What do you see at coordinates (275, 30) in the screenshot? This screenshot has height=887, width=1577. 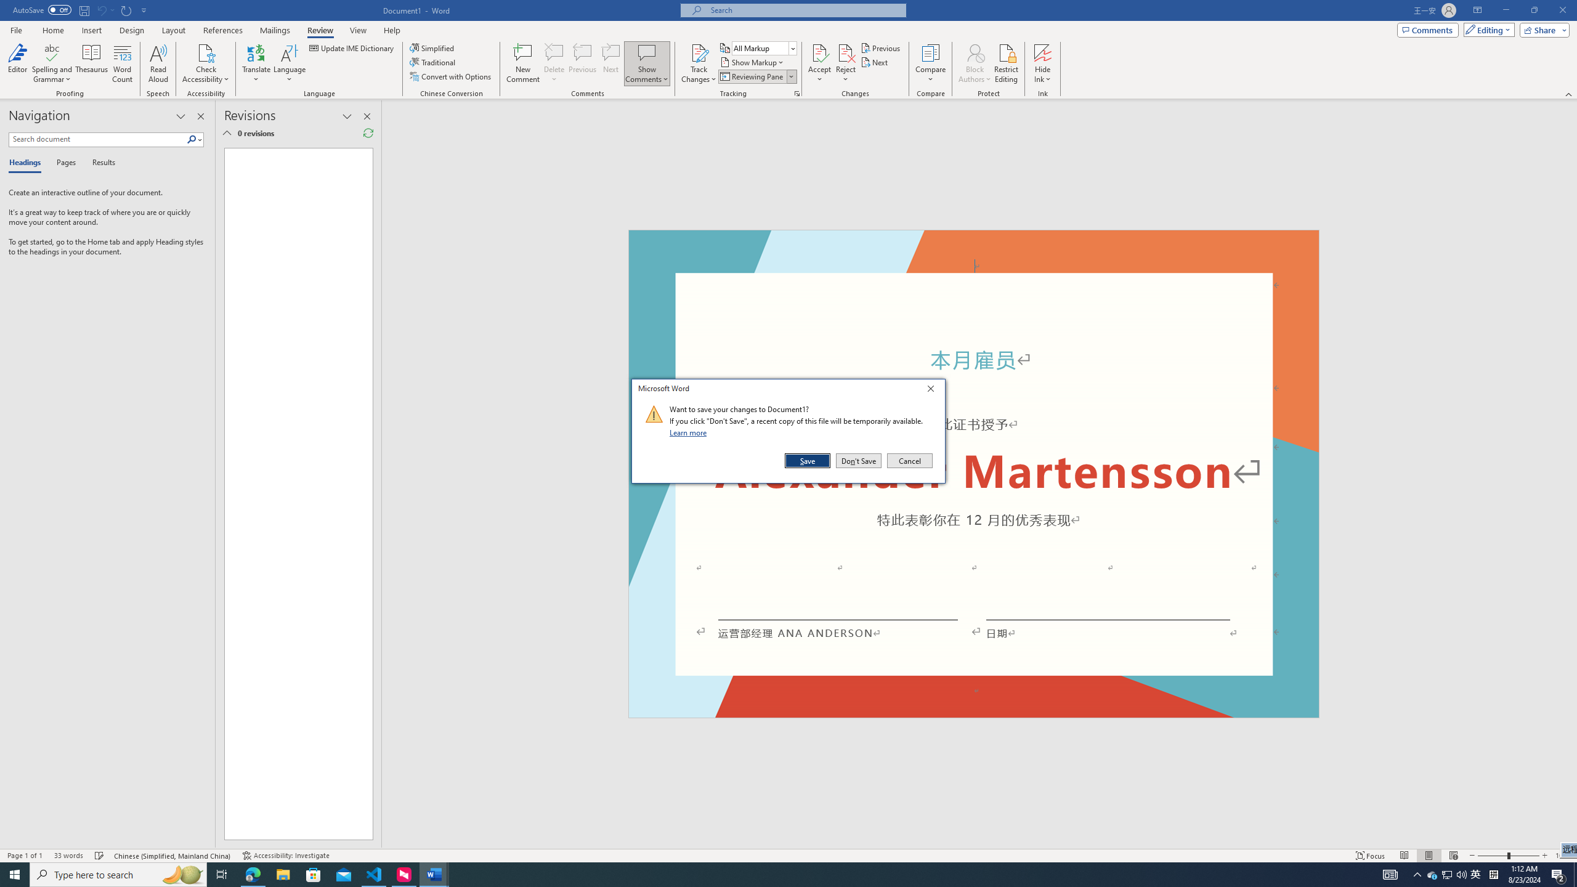 I see `Mailings` at bounding box center [275, 30].